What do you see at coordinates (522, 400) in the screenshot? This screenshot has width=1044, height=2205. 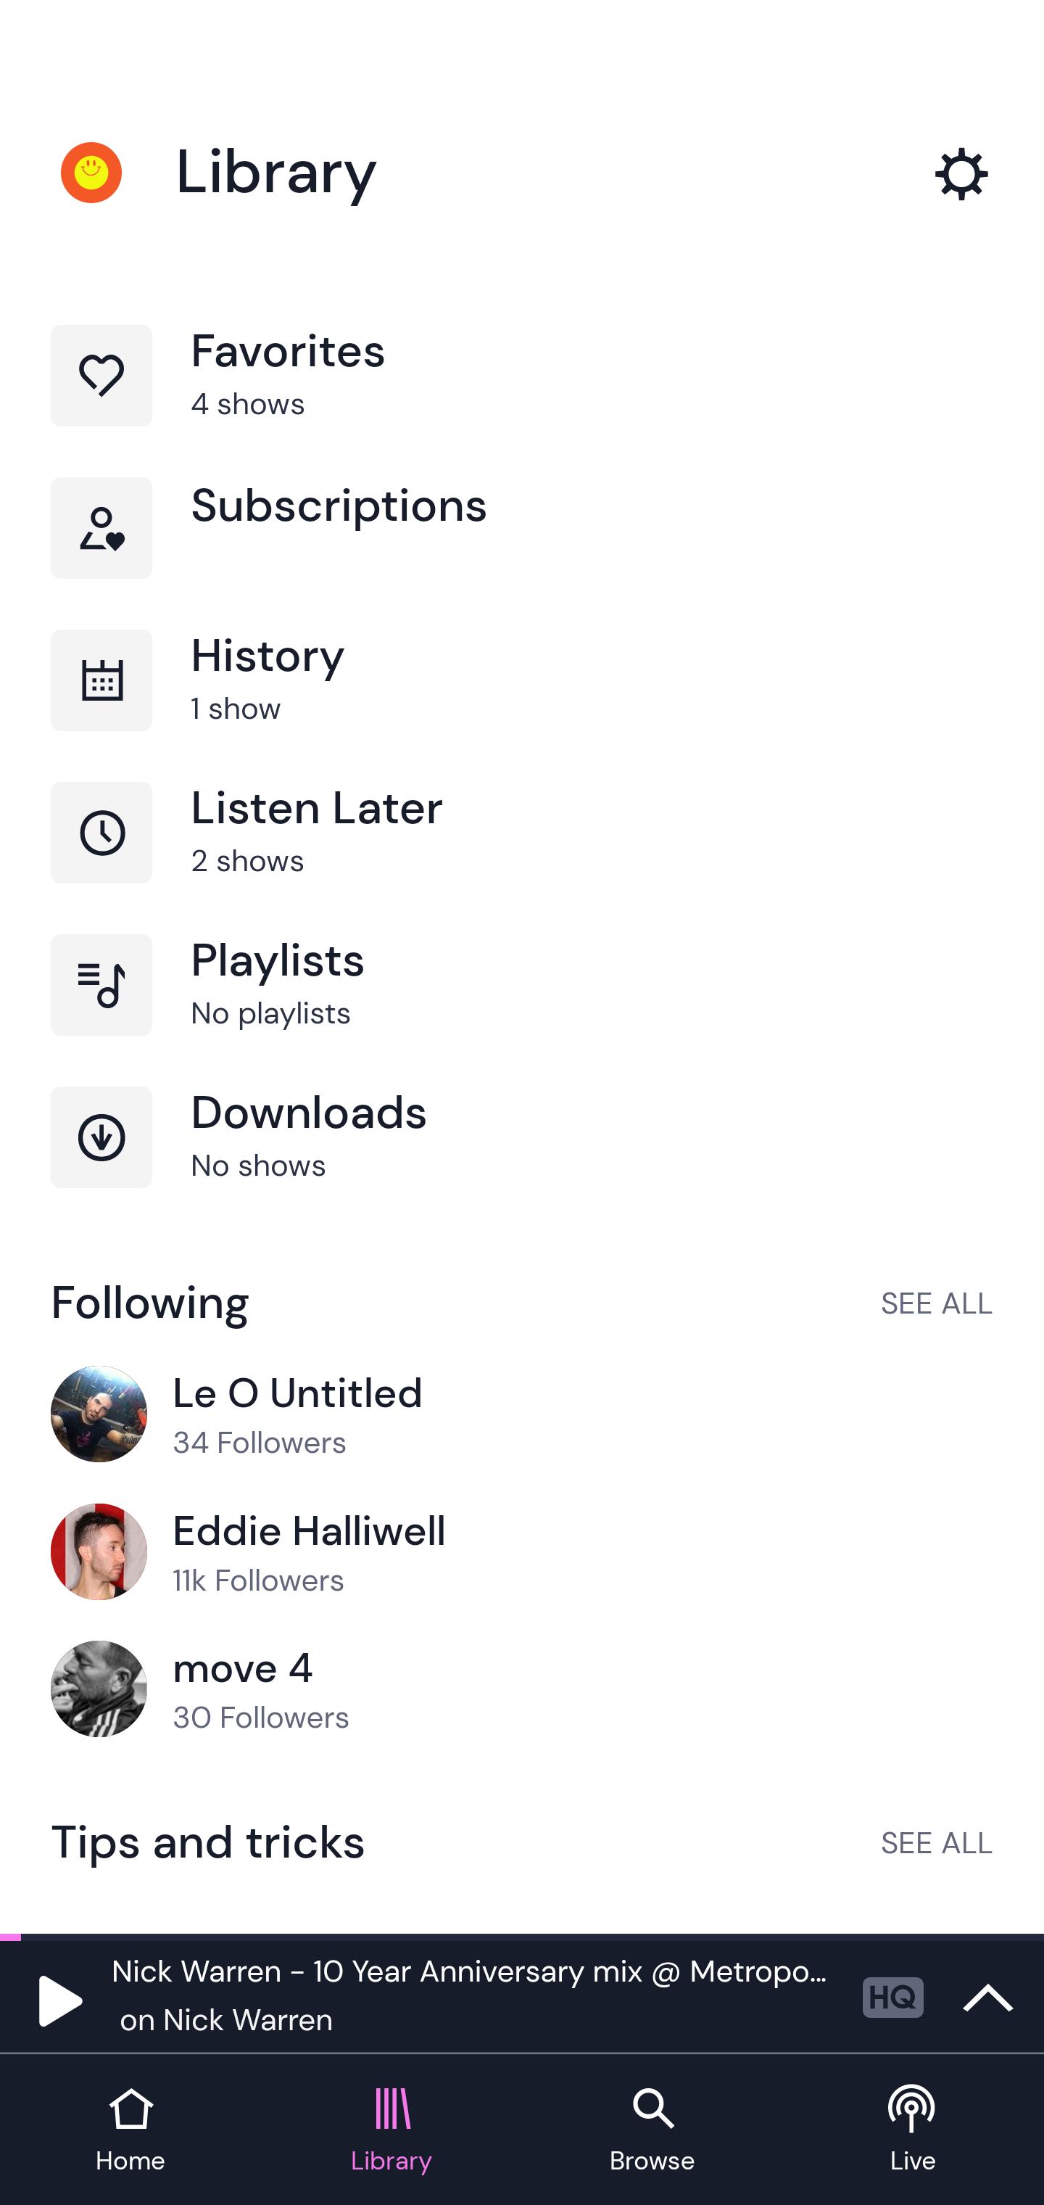 I see `Favorites, 4 shows Favorites 4 shows` at bounding box center [522, 400].